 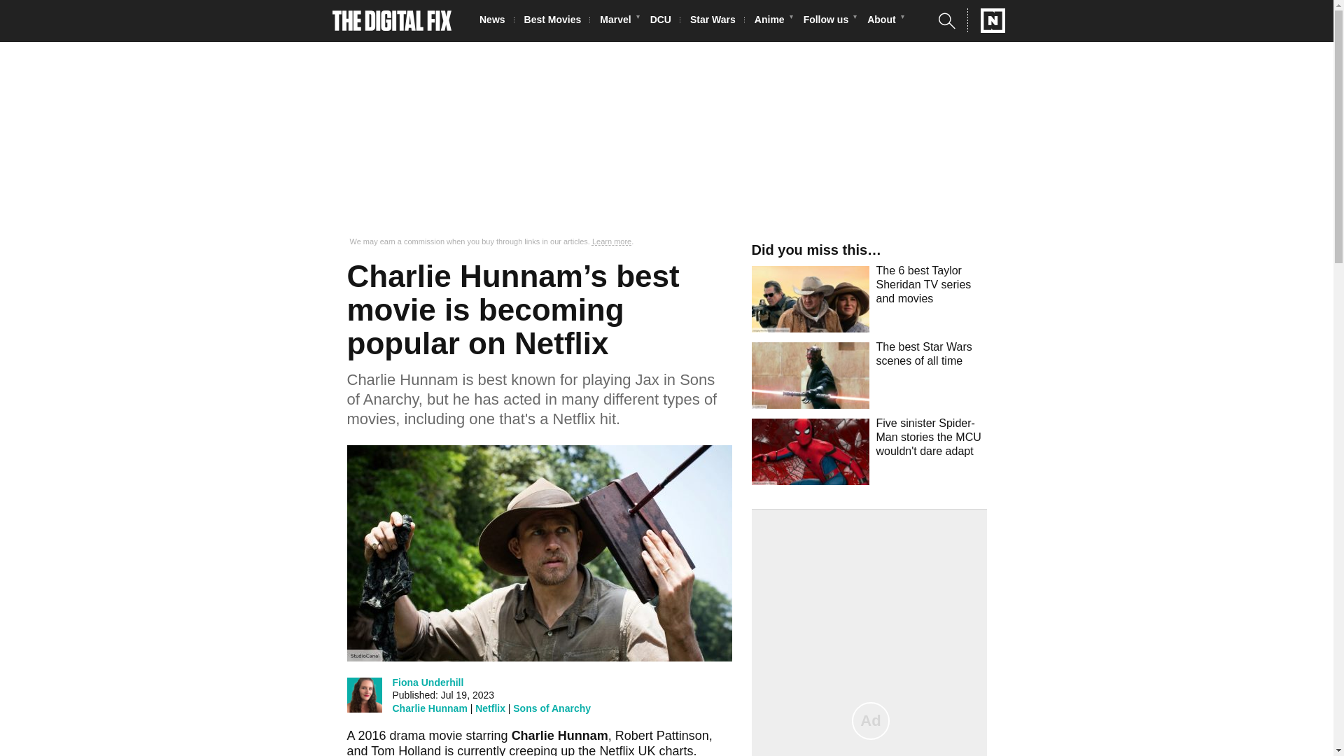 I want to click on Best Movies, so click(x=556, y=21).